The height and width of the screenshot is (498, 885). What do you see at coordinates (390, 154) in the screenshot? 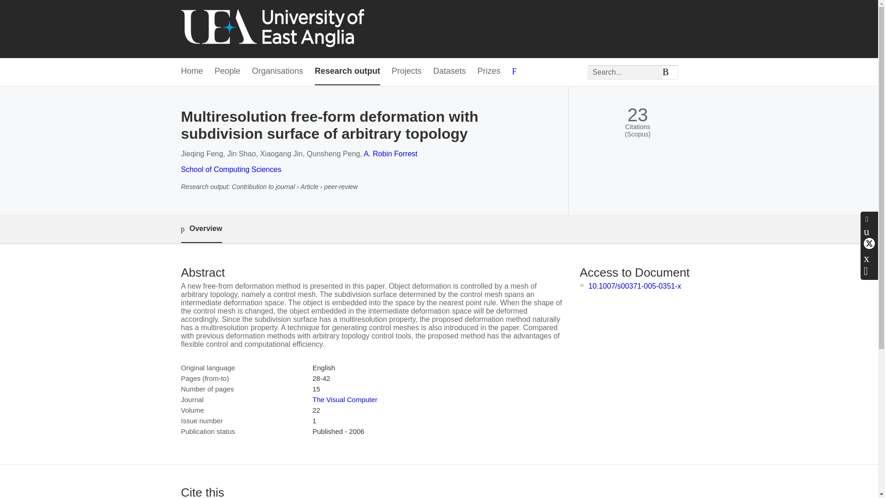
I see `A. Robin Forrest` at bounding box center [390, 154].